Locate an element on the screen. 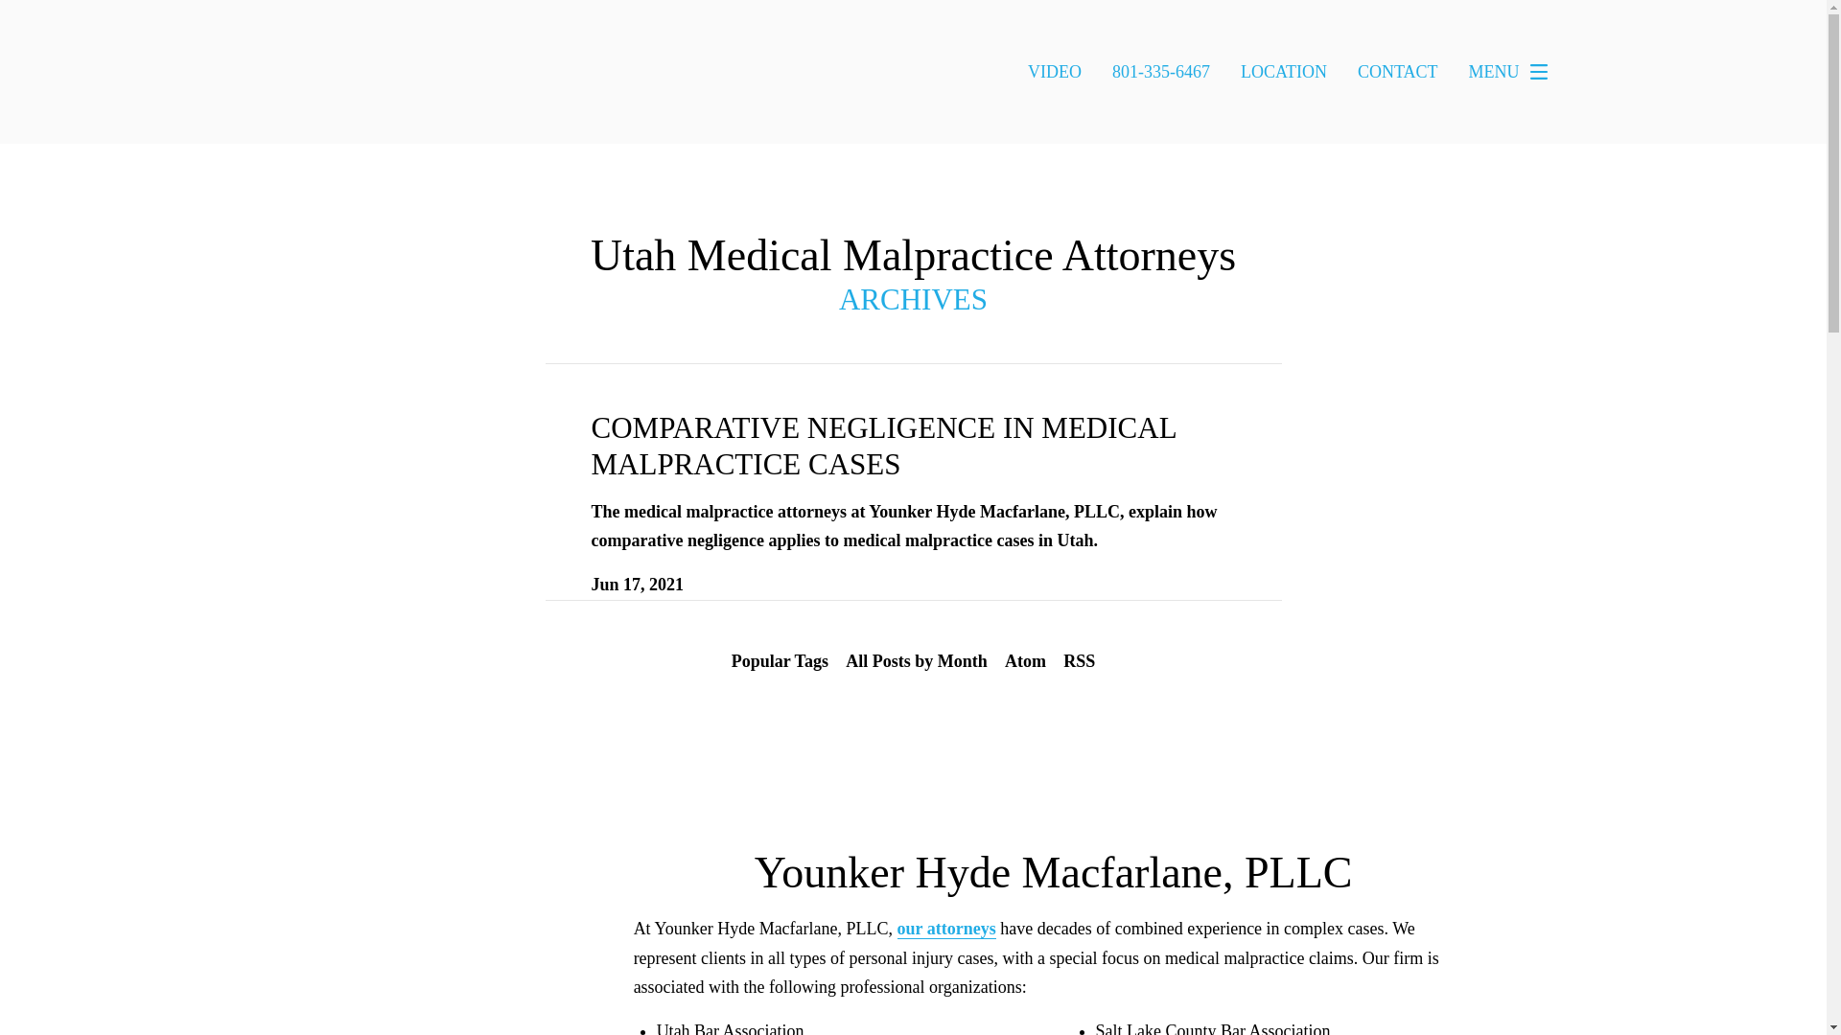  Popular Tags is located at coordinates (781, 661).